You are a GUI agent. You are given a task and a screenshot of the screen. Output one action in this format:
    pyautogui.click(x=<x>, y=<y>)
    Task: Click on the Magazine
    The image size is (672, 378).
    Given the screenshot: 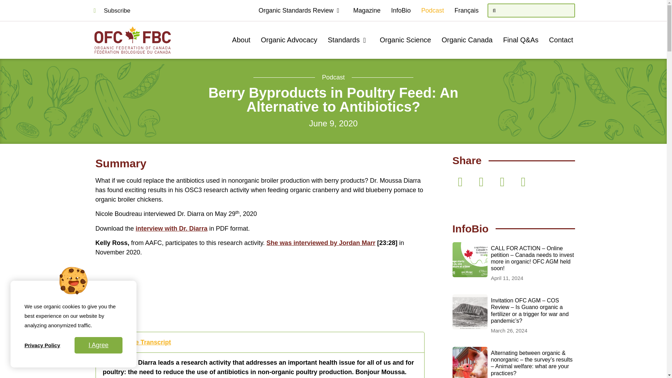 What is the action you would take?
    pyautogui.click(x=367, y=10)
    